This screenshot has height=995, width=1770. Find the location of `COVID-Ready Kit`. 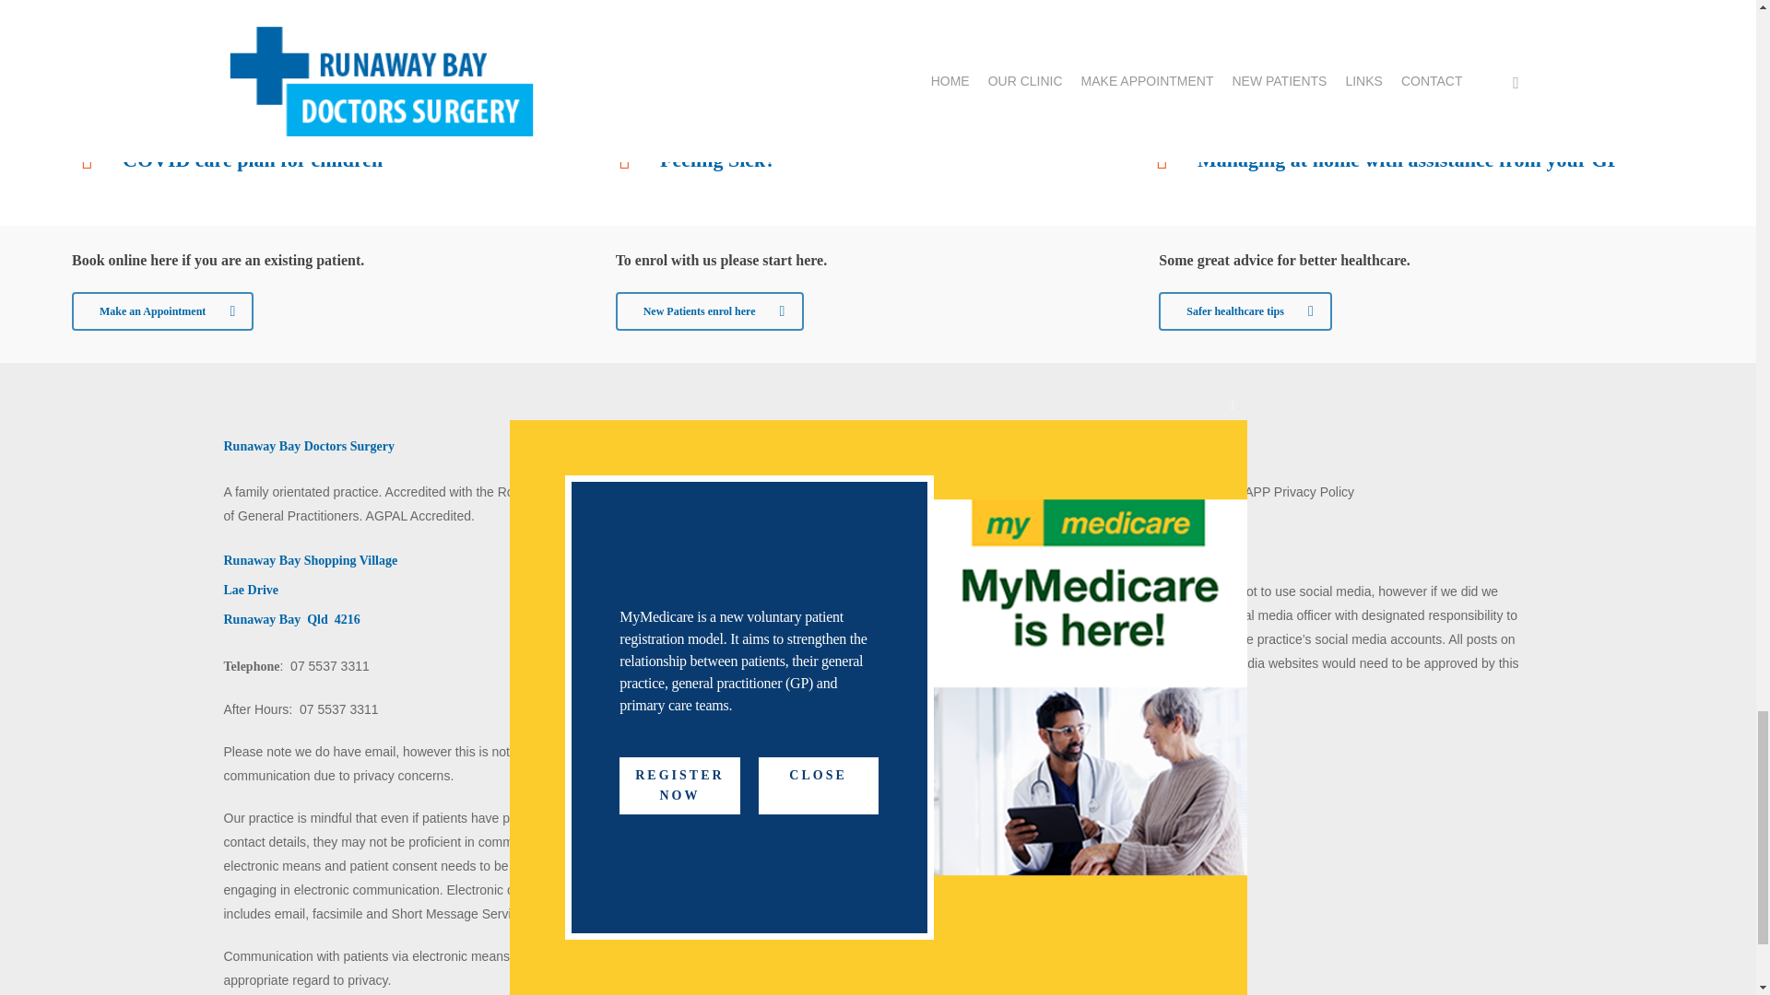

COVID-Ready Kit is located at coordinates (203, 53).